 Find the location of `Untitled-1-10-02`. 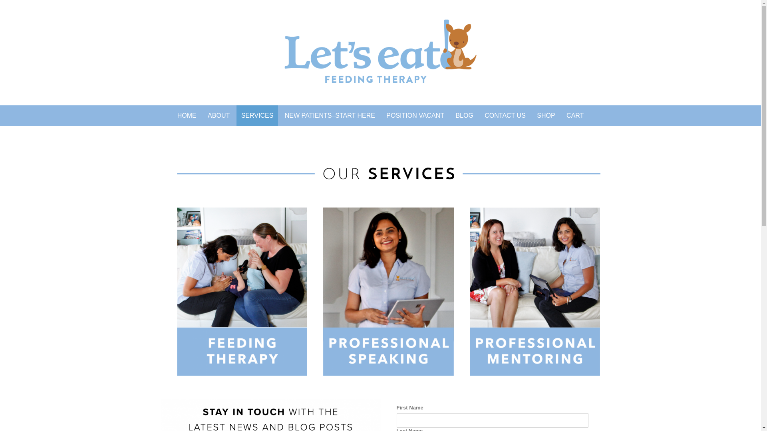

Untitled-1-10-02 is located at coordinates (535, 291).